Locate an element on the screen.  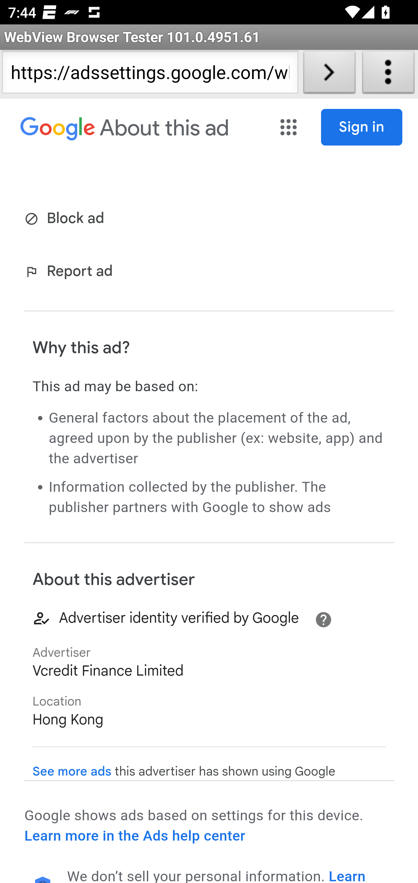
Load URL is located at coordinates (329, 74).